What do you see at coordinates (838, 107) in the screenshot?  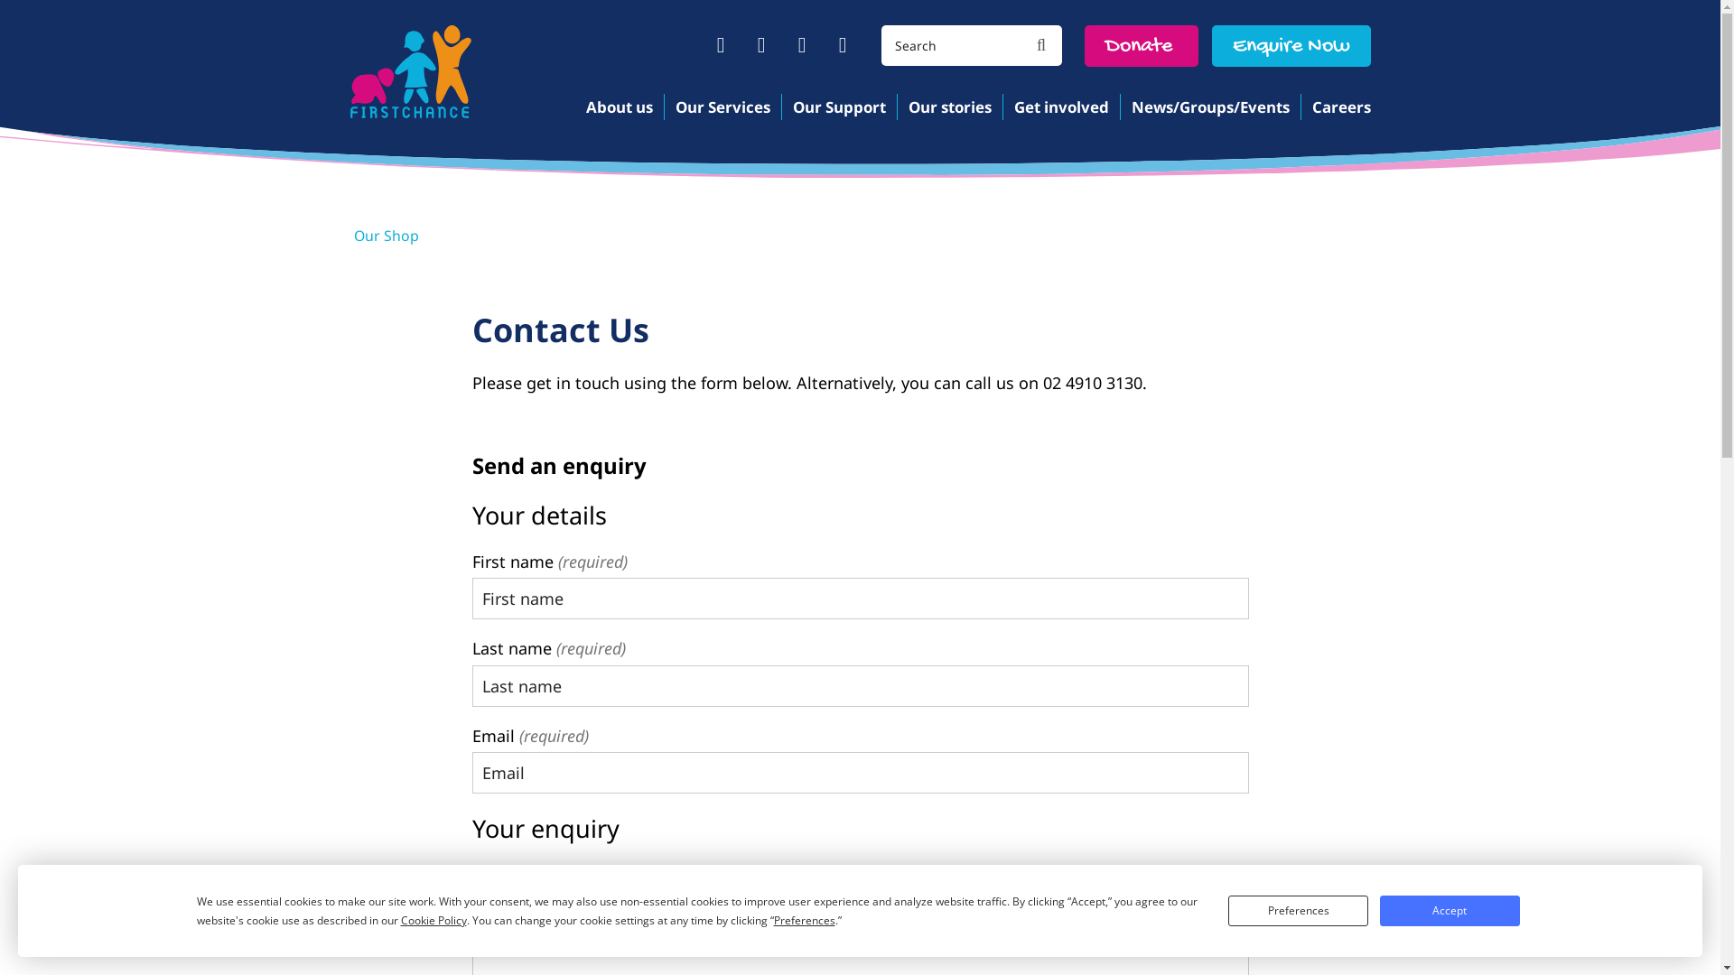 I see `Our Support` at bounding box center [838, 107].